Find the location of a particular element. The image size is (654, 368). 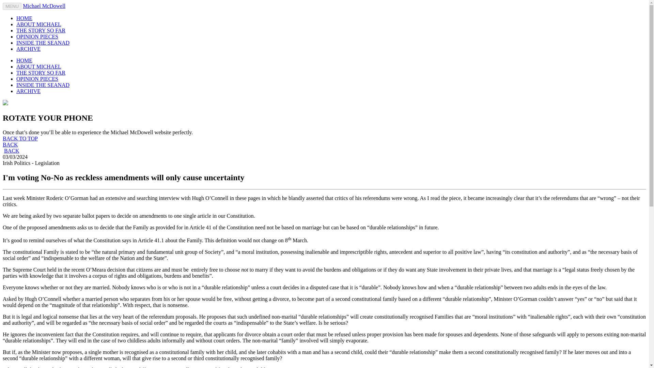

The Story So Far is located at coordinates (41, 73).